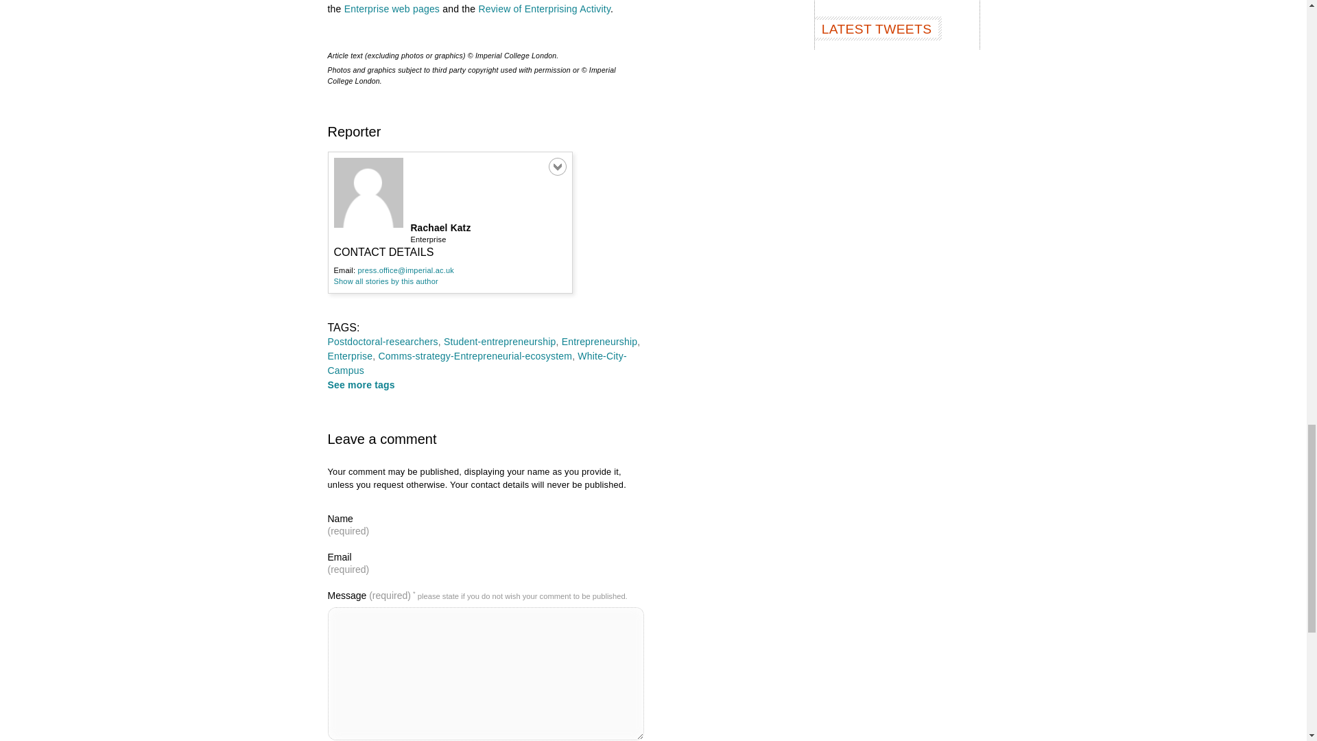 The image size is (1317, 741). Describe the element at coordinates (600, 342) in the screenshot. I see `Entrepreneurship` at that location.